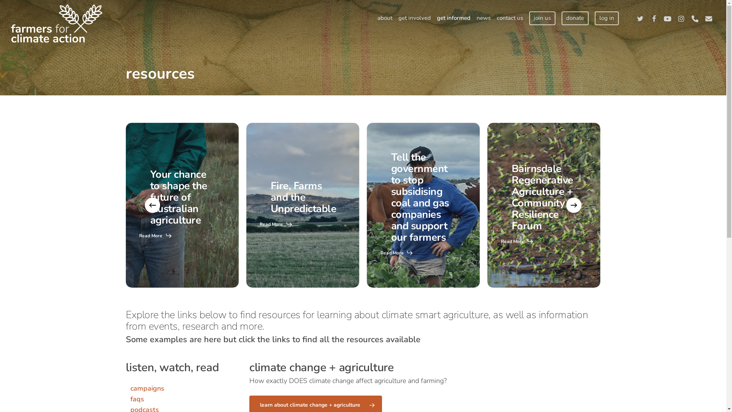 The width and height of the screenshot is (732, 412). Describe the element at coordinates (709, 18) in the screenshot. I see `email` at that location.